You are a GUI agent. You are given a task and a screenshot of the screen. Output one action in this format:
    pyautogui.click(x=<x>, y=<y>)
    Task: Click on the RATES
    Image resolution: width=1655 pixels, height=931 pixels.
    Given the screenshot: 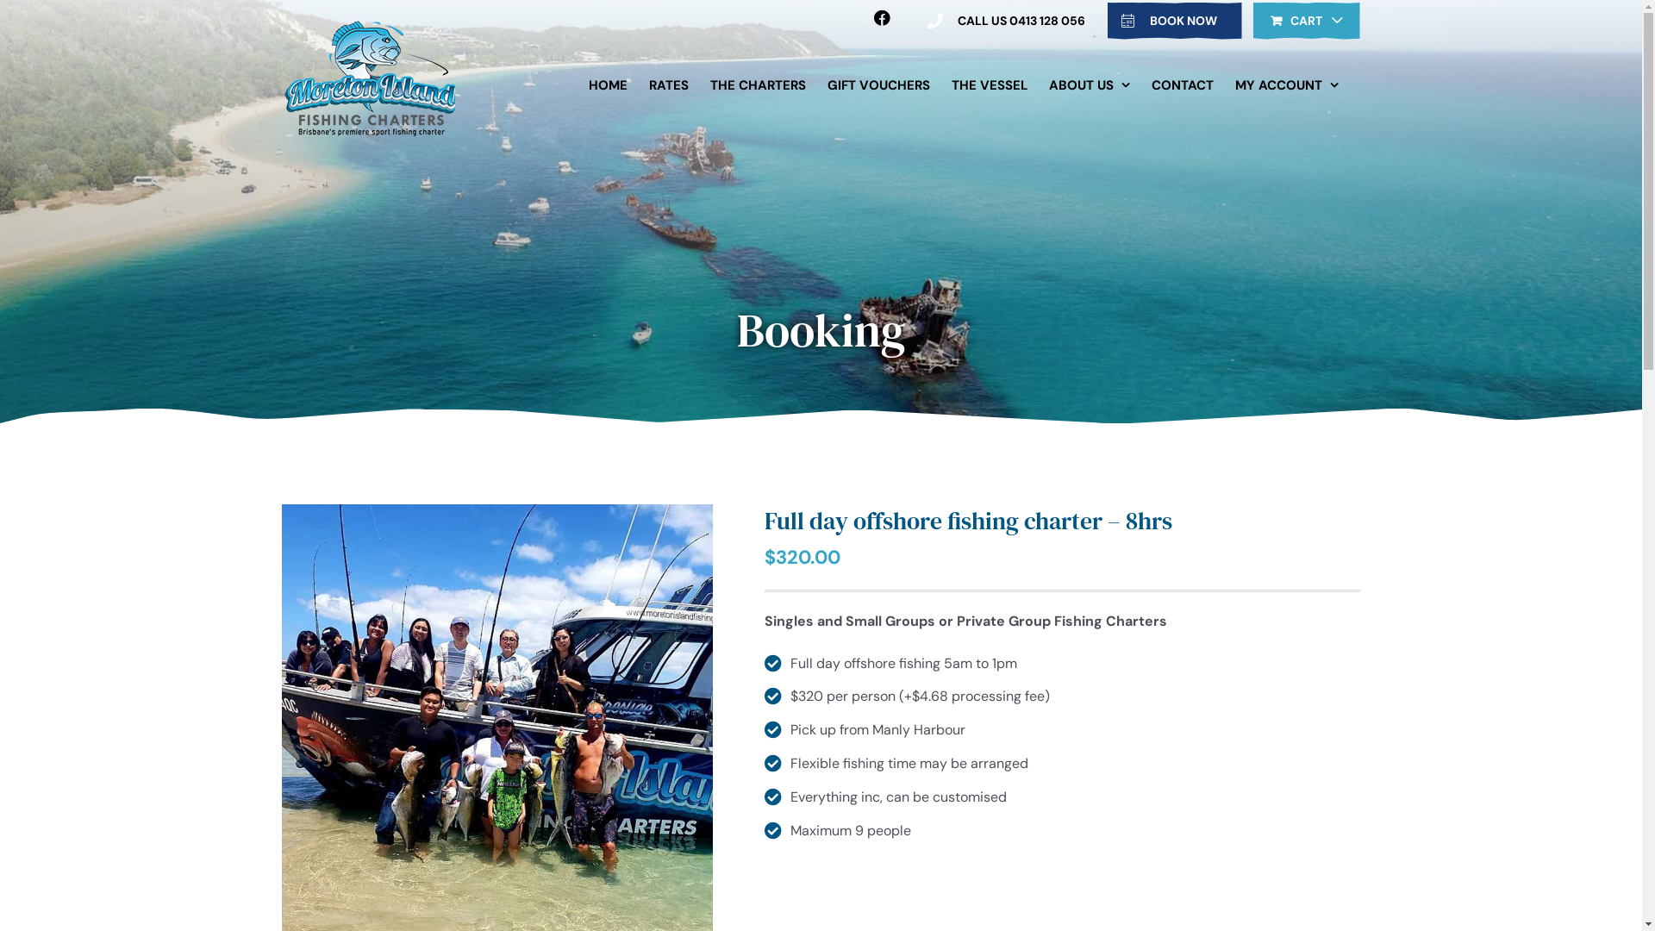 What is the action you would take?
    pyautogui.click(x=668, y=85)
    